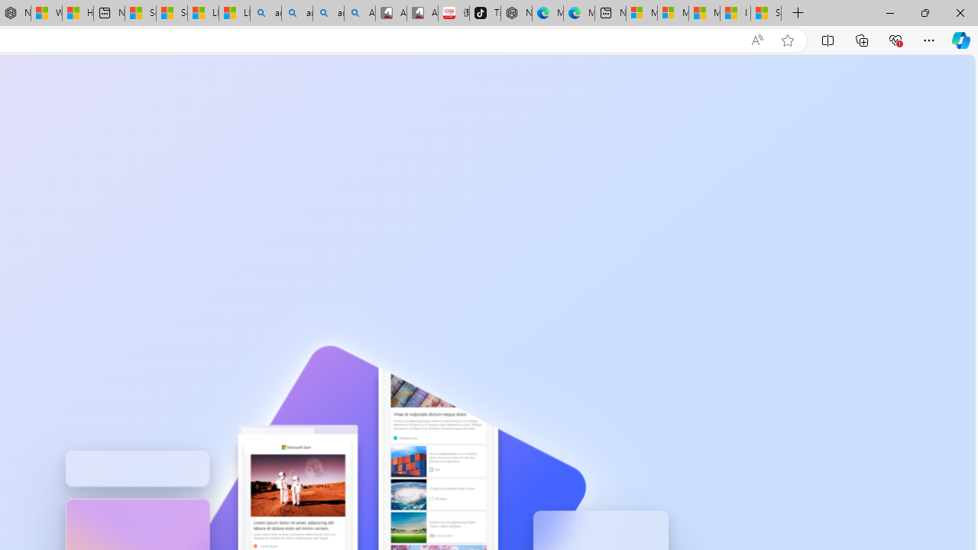  What do you see at coordinates (484, 14) in the screenshot?
I see `TikTok` at bounding box center [484, 14].